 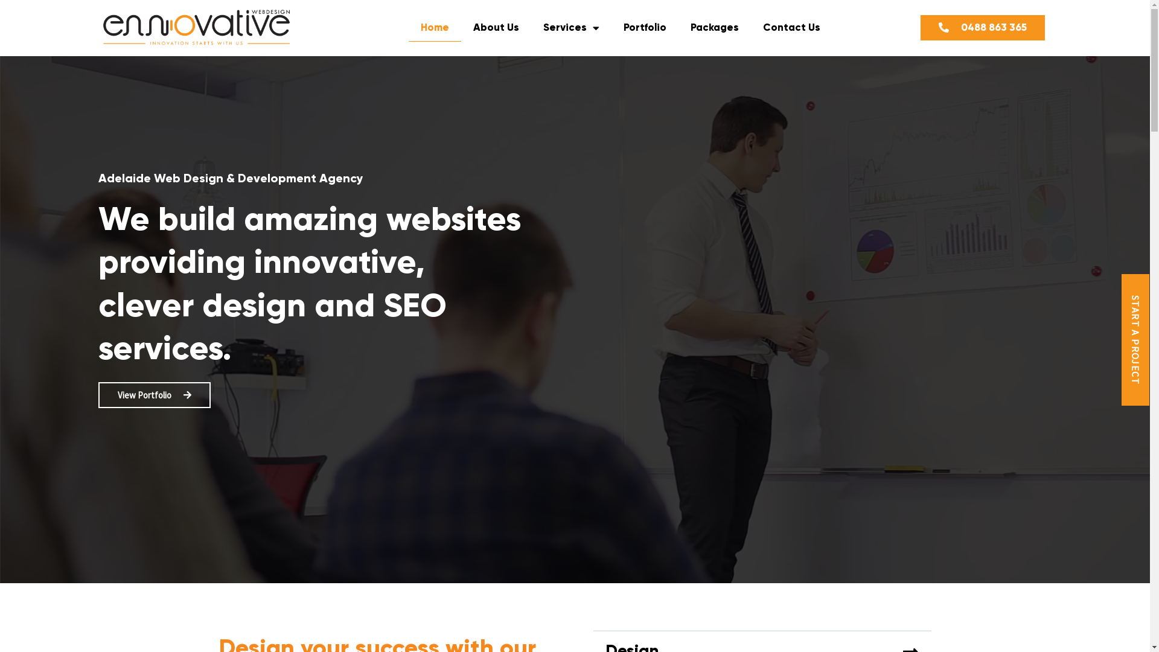 What do you see at coordinates (715, 28) in the screenshot?
I see `Packages` at bounding box center [715, 28].